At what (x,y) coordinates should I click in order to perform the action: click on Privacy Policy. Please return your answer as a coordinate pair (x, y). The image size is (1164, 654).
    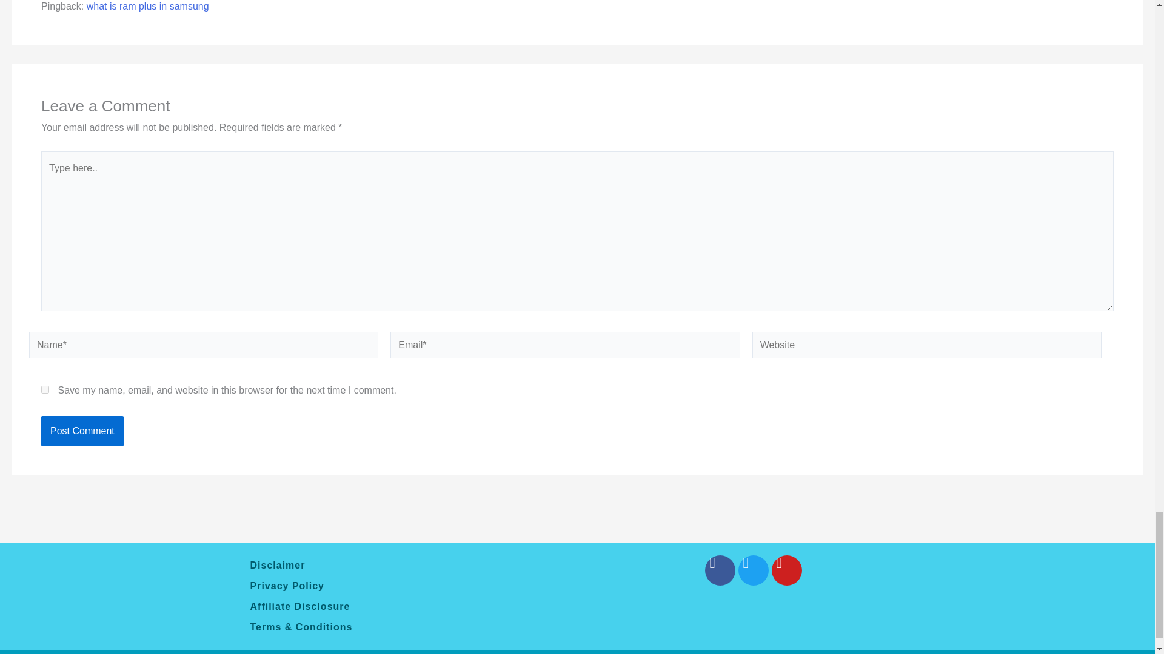
    Looking at the image, I should click on (401, 586).